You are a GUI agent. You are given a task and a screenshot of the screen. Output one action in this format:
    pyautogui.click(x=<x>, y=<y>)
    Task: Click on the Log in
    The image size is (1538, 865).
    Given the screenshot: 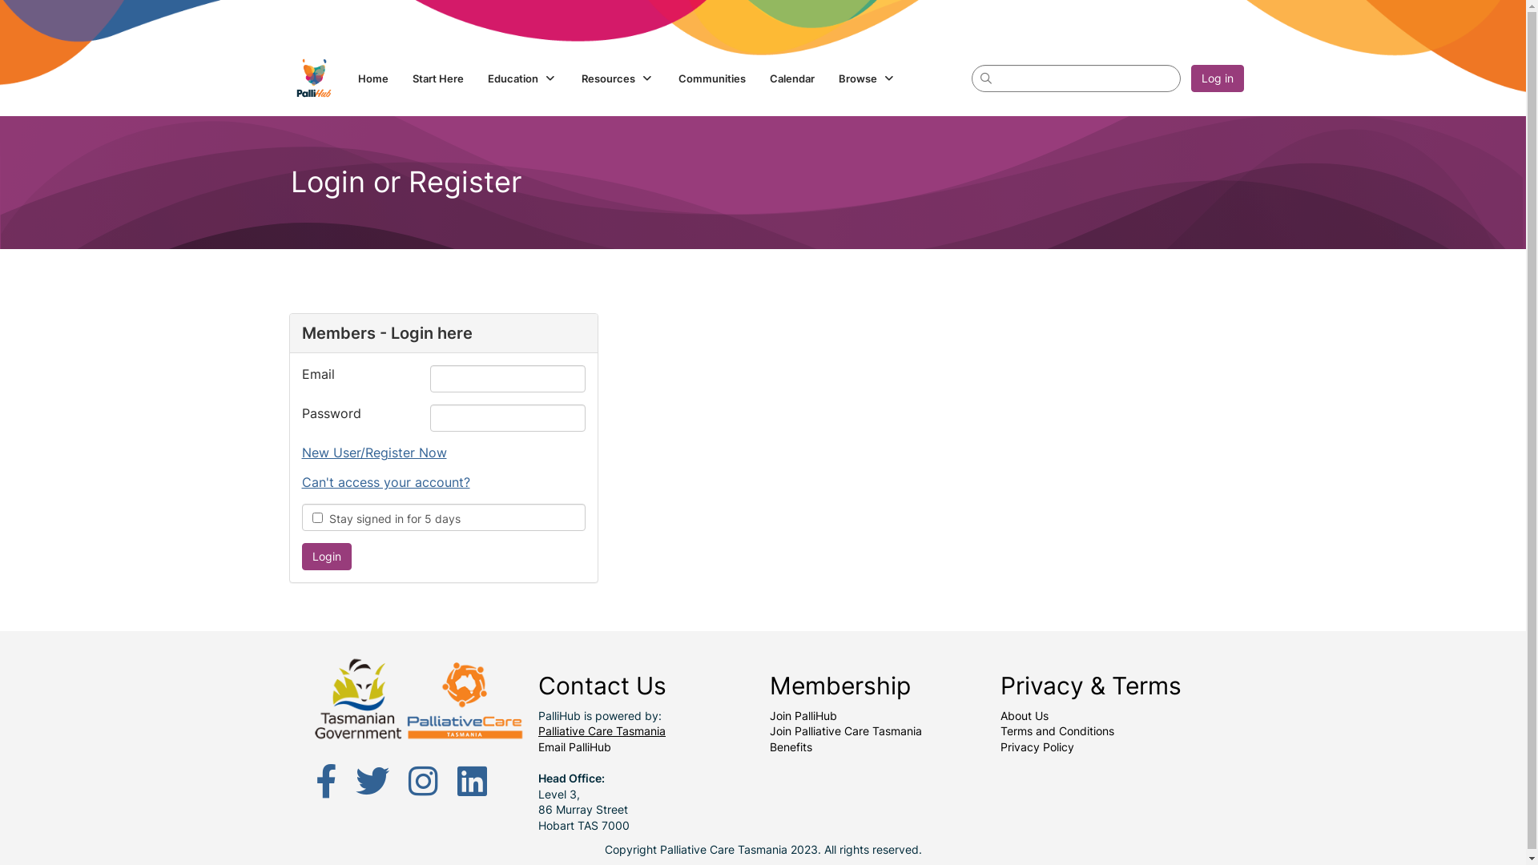 What is the action you would take?
    pyautogui.click(x=1217, y=78)
    